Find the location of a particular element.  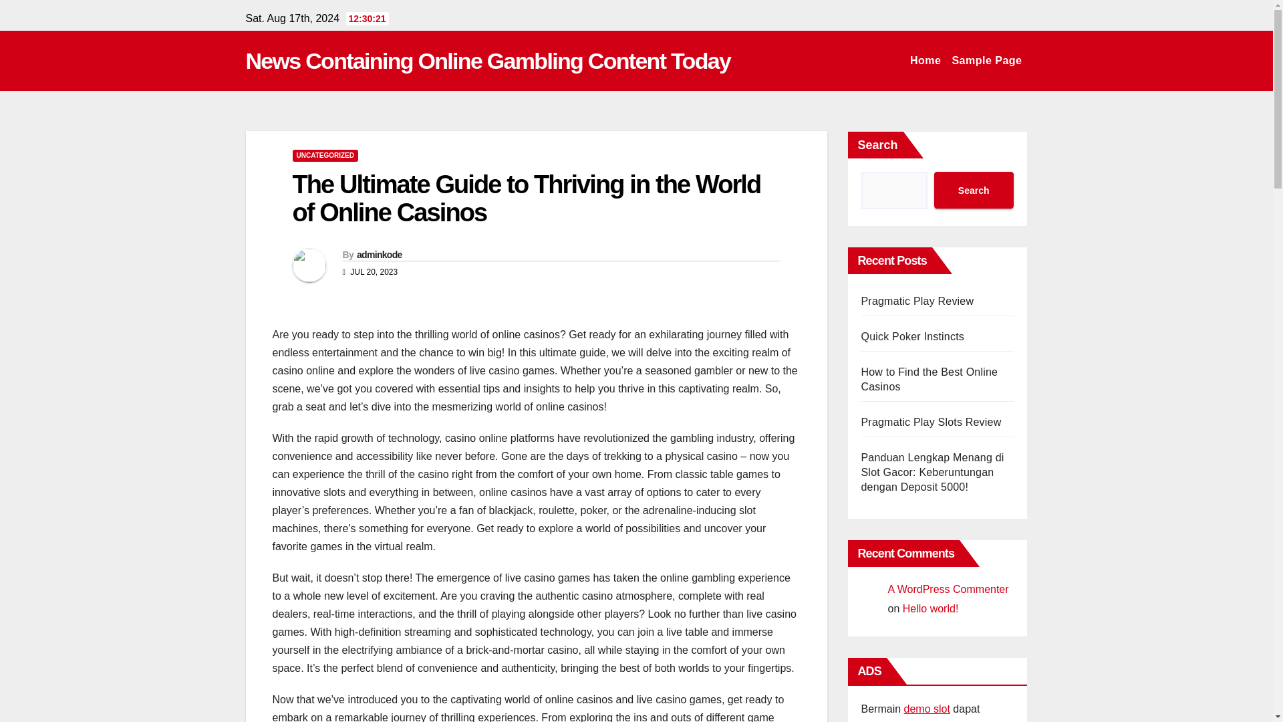

How to Find the Best Online Casinos is located at coordinates (929, 379).